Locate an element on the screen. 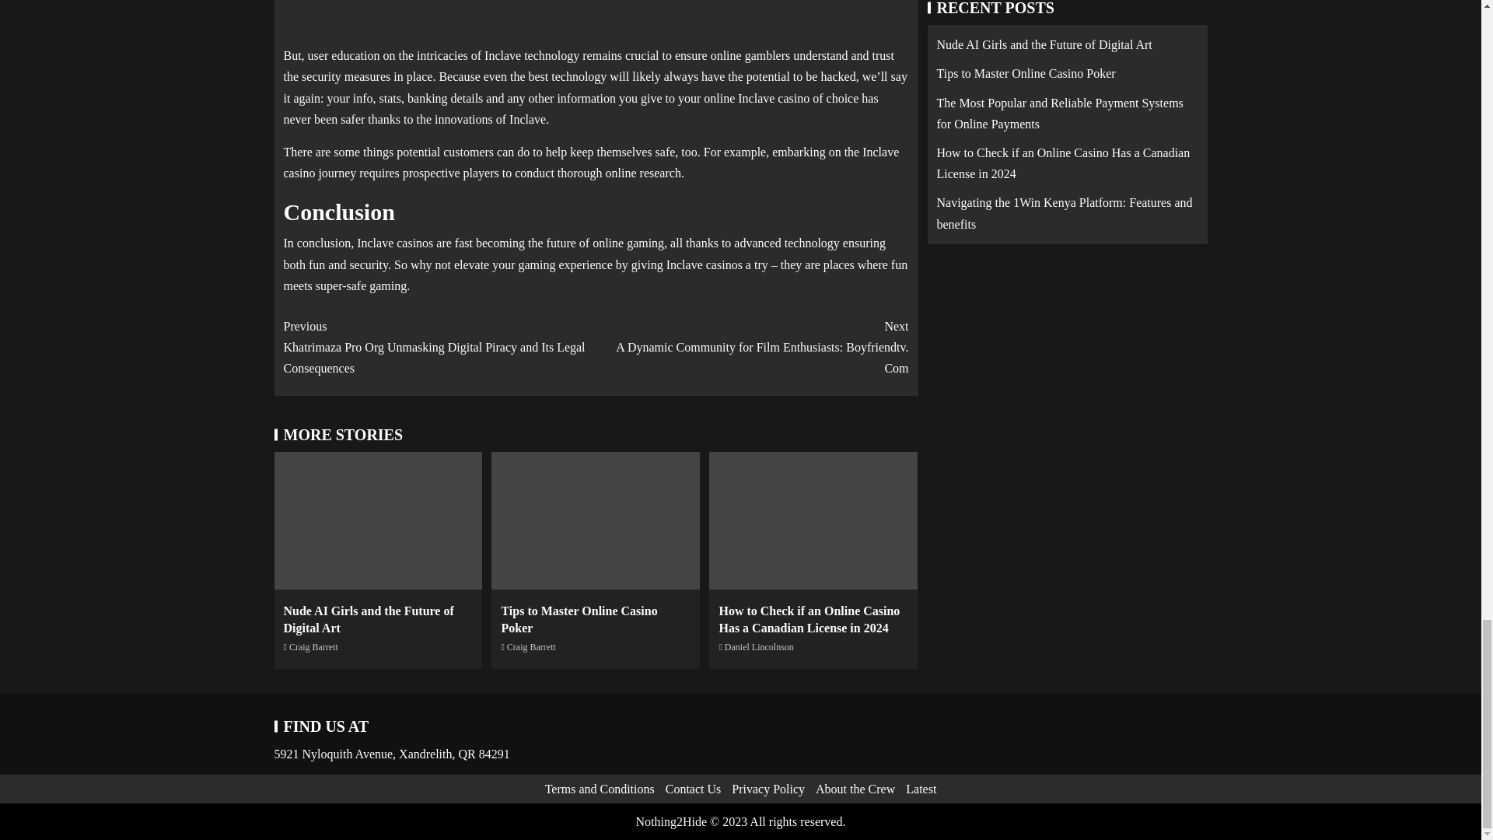  Nude AI Girls and the Future of Digital Art is located at coordinates (369, 619).